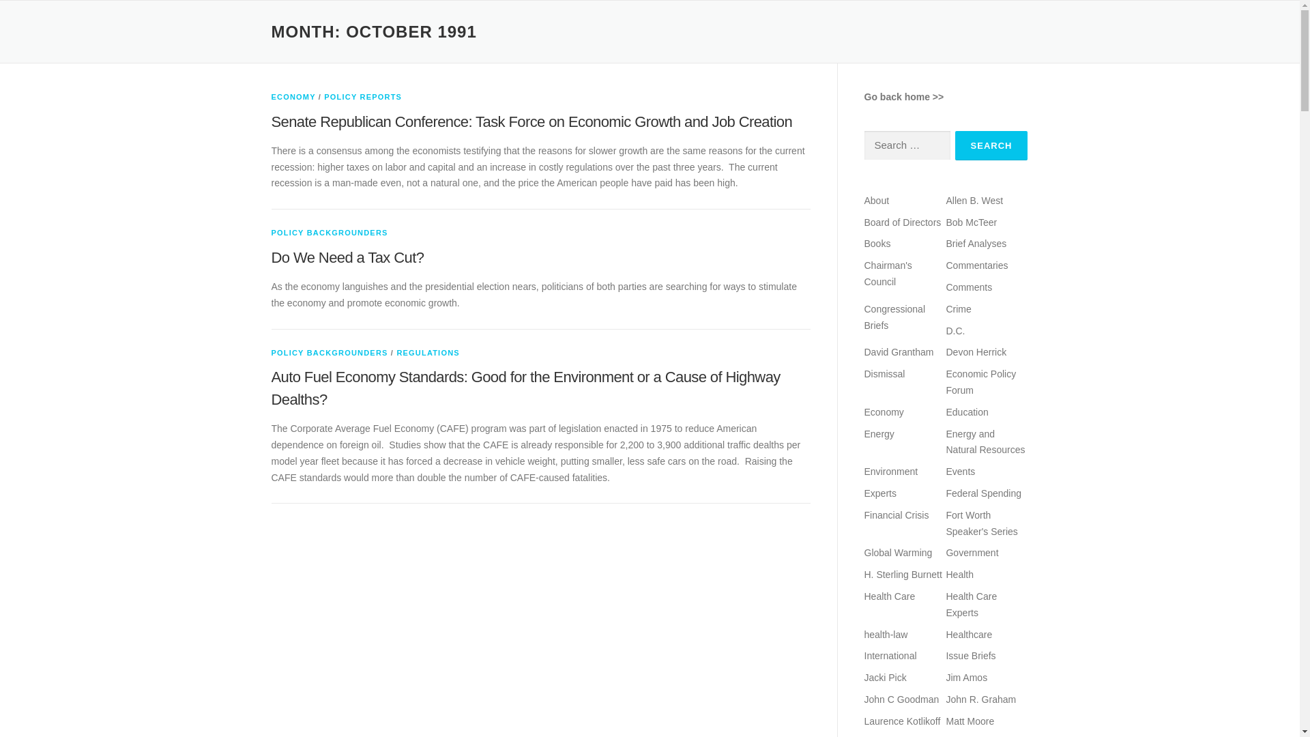 The height and width of the screenshot is (737, 1310). Describe the element at coordinates (877, 243) in the screenshot. I see `Books` at that location.